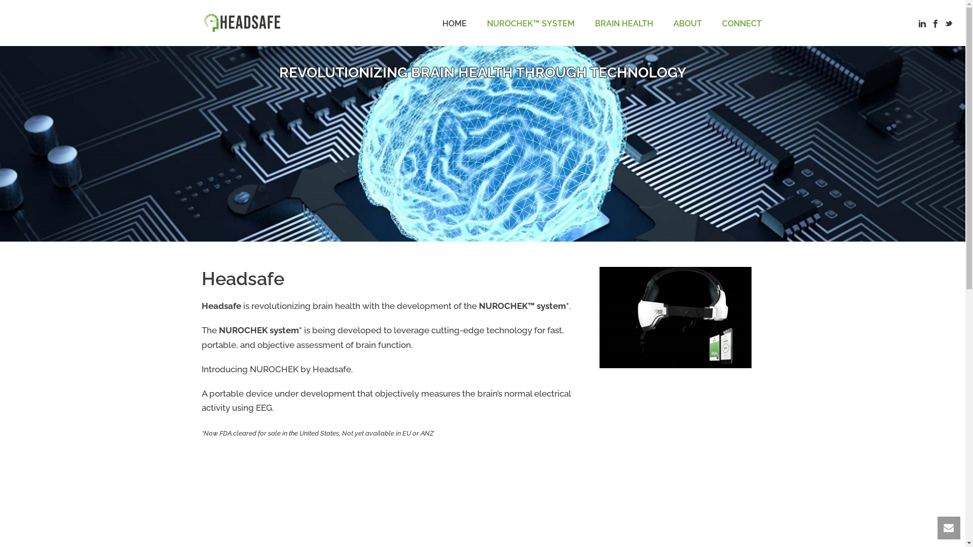 Image resolution: width=973 pixels, height=547 pixels. I want to click on nurochek-system-image, so click(675, 318).